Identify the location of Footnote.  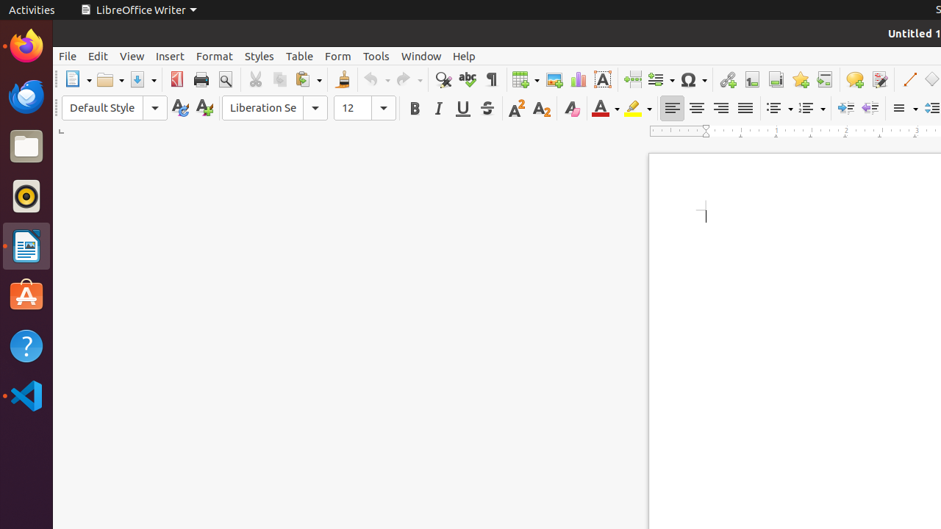
(751, 79).